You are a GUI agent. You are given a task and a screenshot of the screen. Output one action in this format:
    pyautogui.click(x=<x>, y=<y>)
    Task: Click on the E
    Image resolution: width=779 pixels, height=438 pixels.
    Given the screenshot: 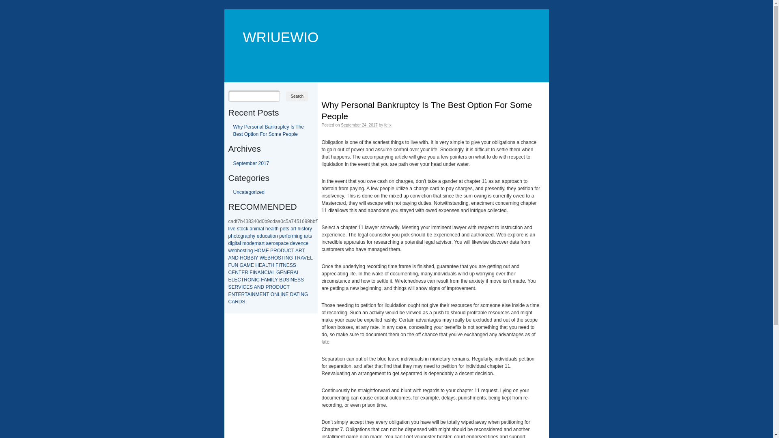 What is the action you would take?
    pyautogui.click(x=233, y=273)
    